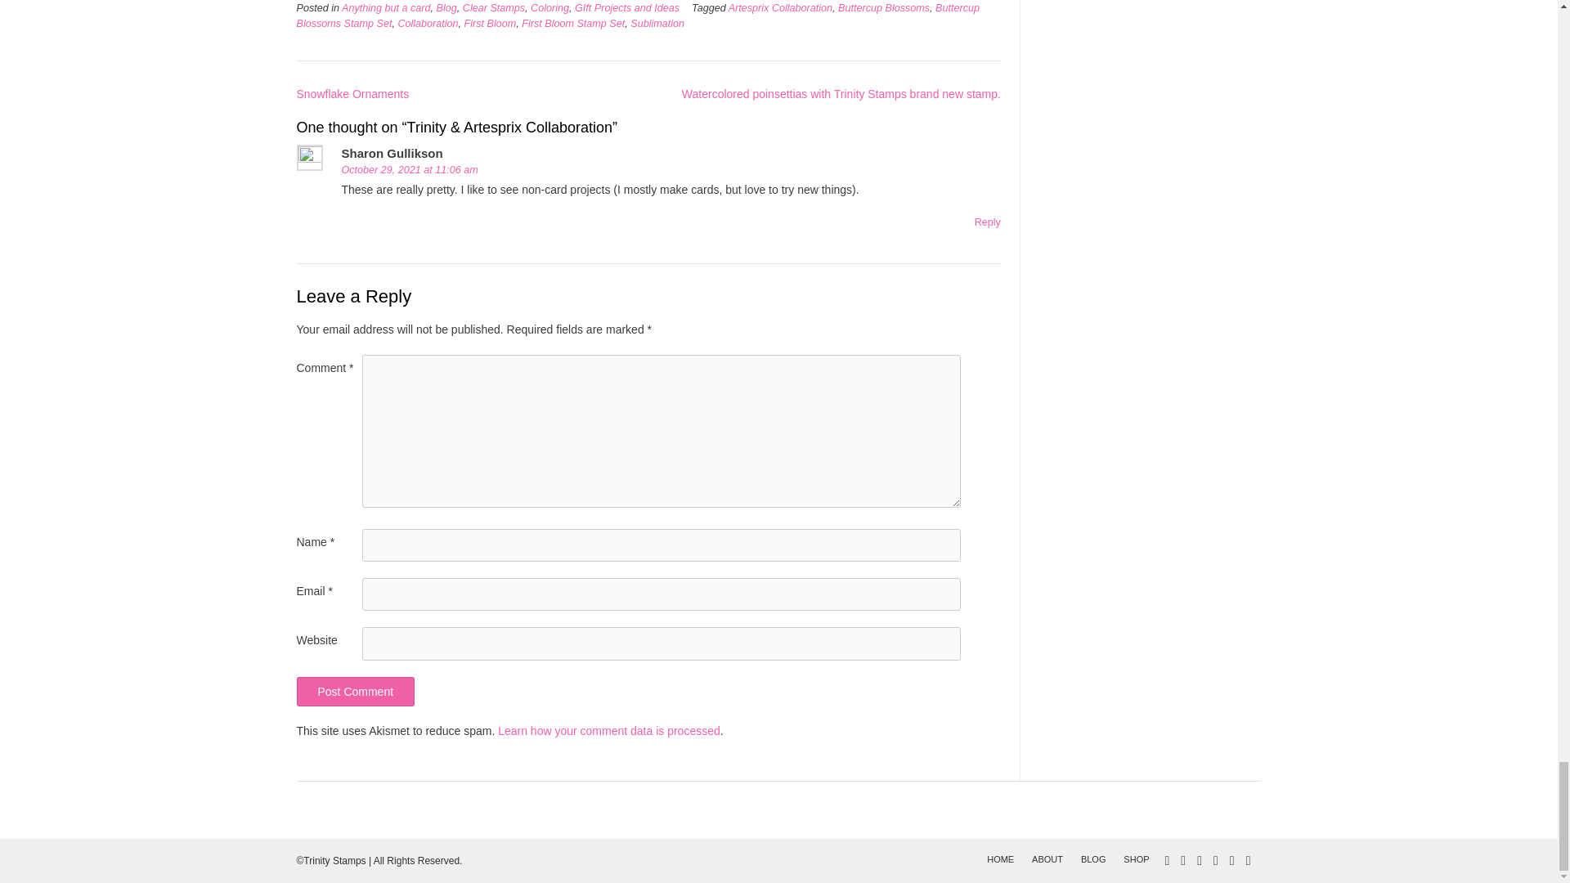 The width and height of the screenshot is (1570, 883). What do you see at coordinates (988, 222) in the screenshot?
I see `Reply` at bounding box center [988, 222].